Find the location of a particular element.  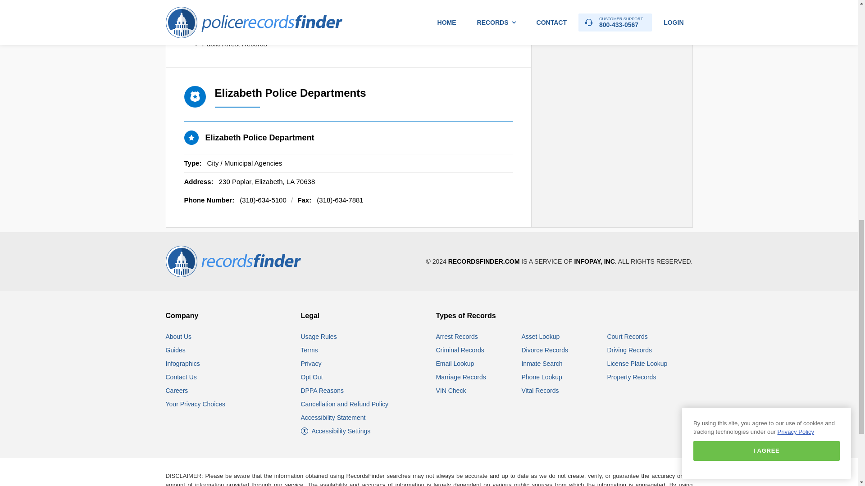

RecordsFinder.com Accessibility Statement is located at coordinates (333, 418).